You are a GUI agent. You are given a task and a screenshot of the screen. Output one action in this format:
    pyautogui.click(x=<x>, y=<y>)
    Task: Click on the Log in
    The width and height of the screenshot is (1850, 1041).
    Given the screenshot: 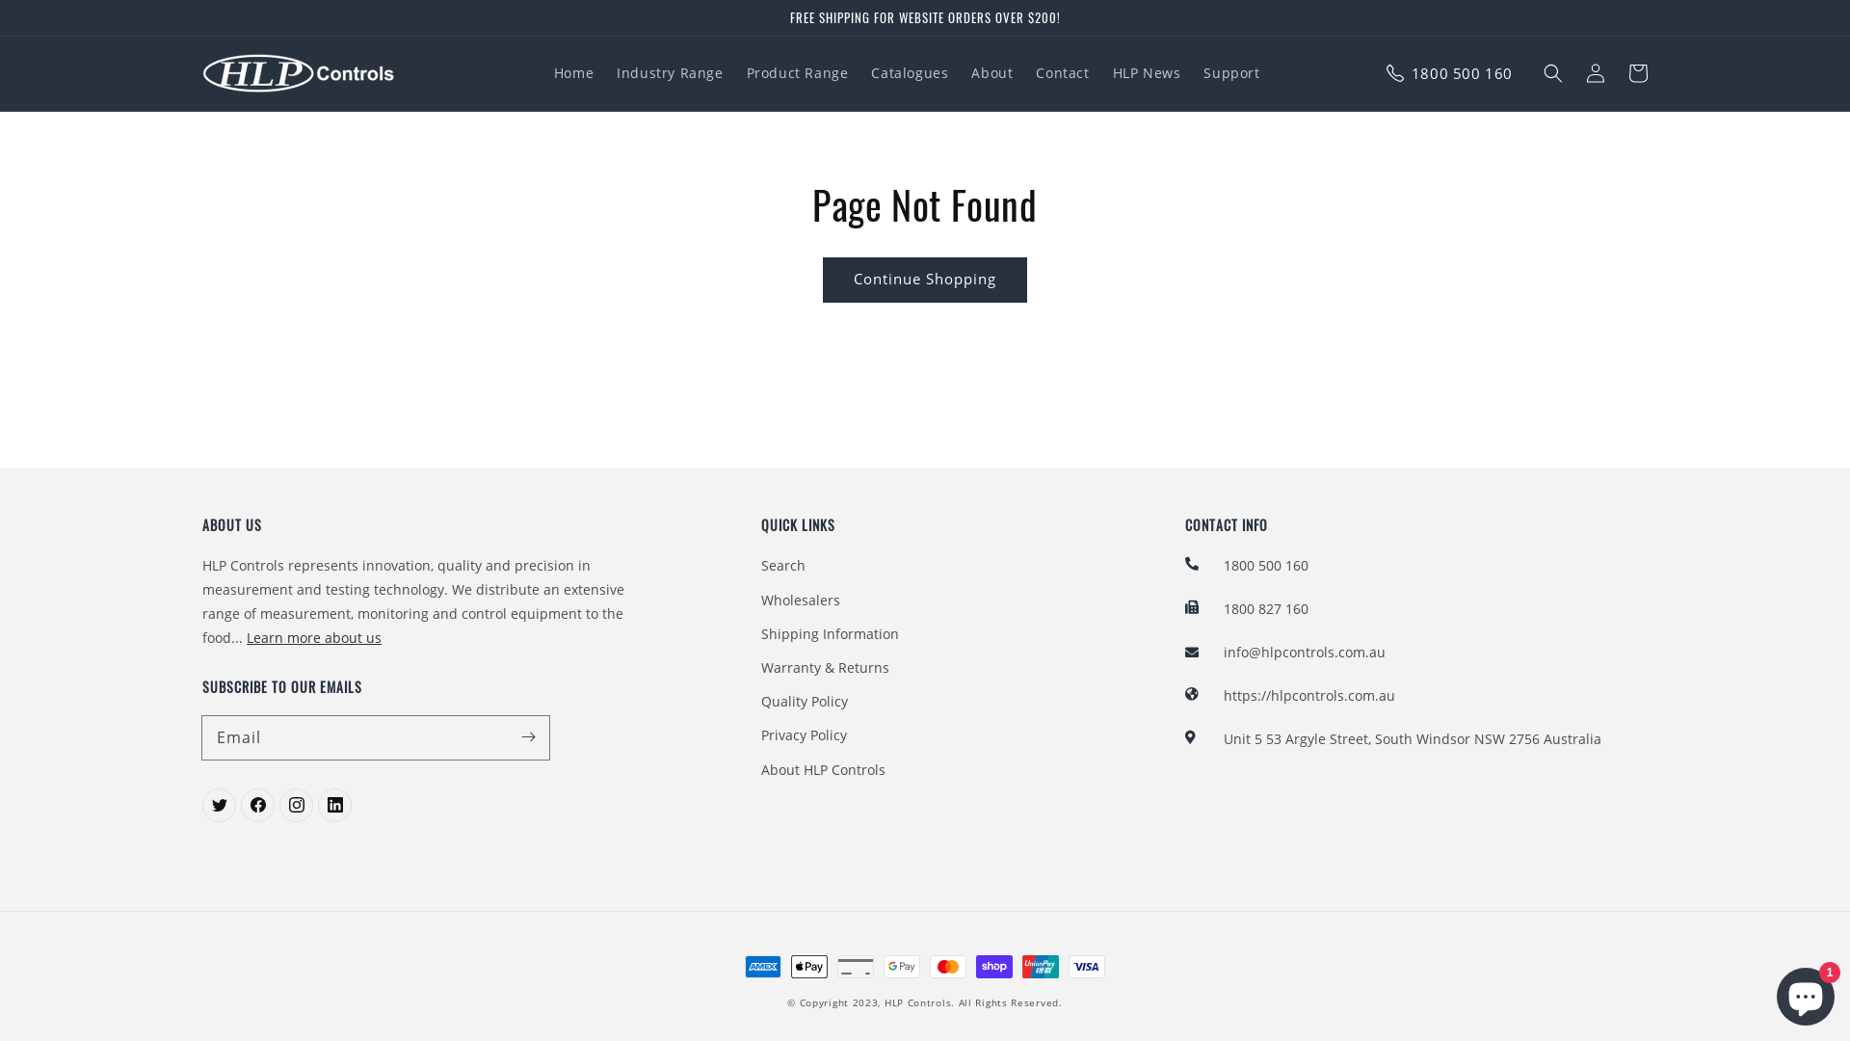 What is the action you would take?
    pyautogui.click(x=1596, y=73)
    